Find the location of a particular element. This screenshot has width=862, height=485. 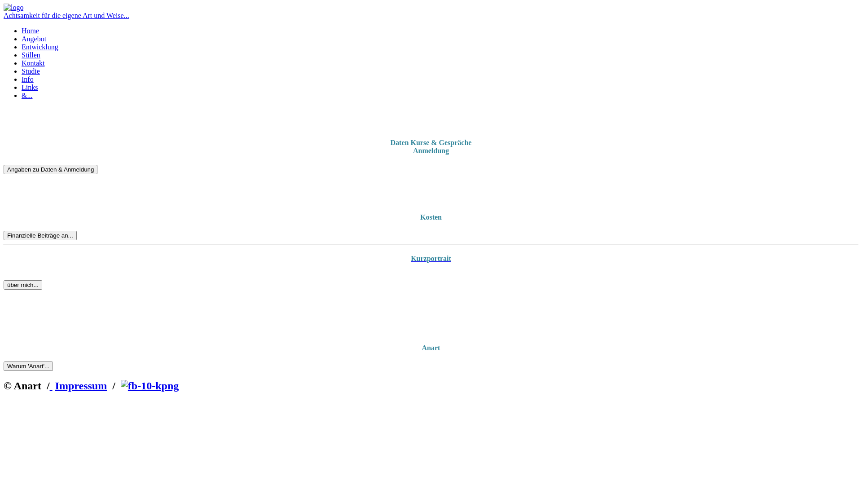

Links is located at coordinates (30, 87).